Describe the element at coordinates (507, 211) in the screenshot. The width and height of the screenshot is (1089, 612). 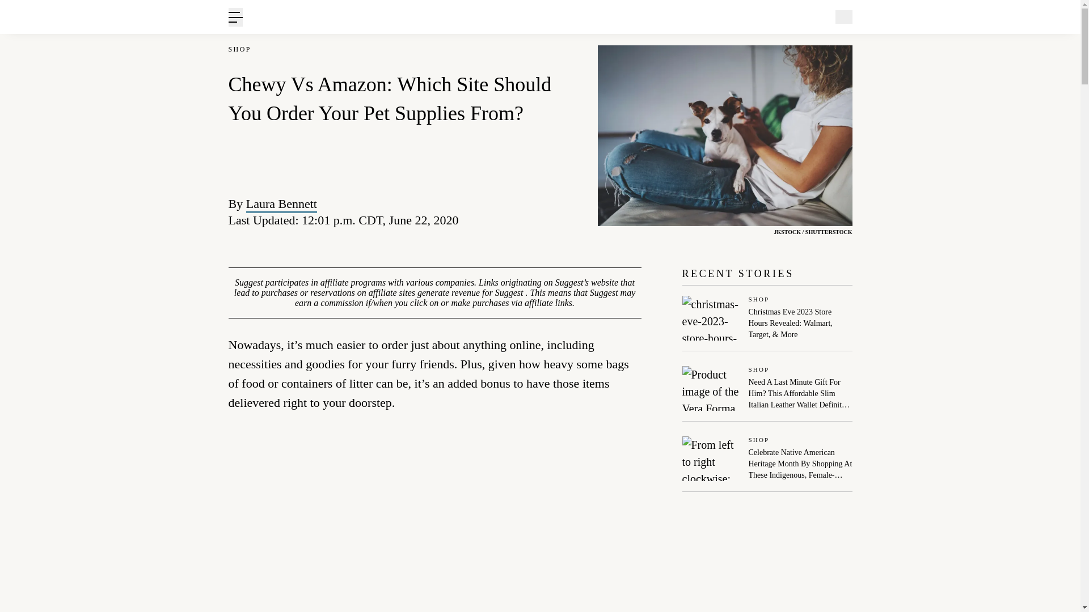
I see `Facebook` at that location.